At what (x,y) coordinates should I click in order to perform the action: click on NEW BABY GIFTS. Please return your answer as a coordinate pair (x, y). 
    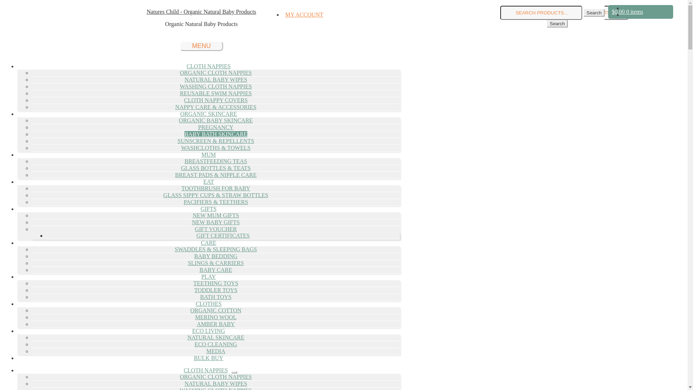
    Looking at the image, I should click on (216, 222).